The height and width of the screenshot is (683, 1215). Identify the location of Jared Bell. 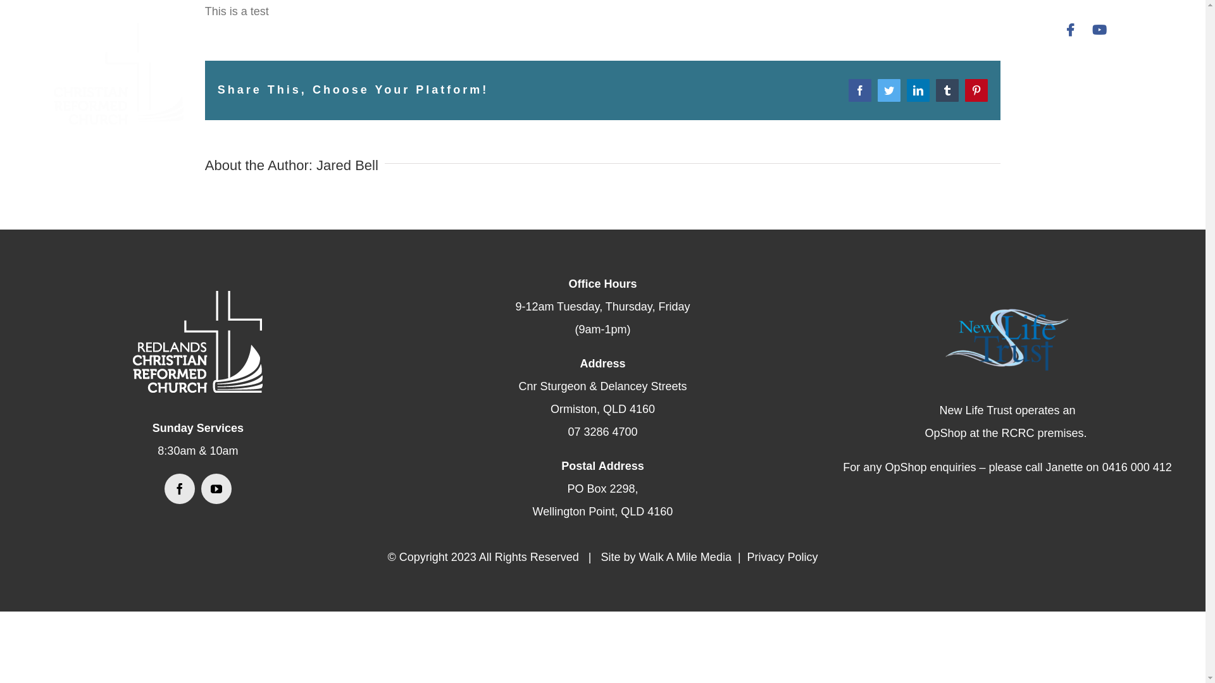
(347, 166).